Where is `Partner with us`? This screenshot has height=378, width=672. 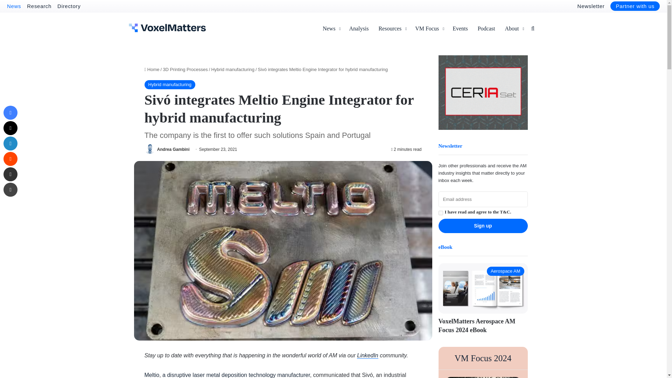
Partner with us is located at coordinates (635, 6).